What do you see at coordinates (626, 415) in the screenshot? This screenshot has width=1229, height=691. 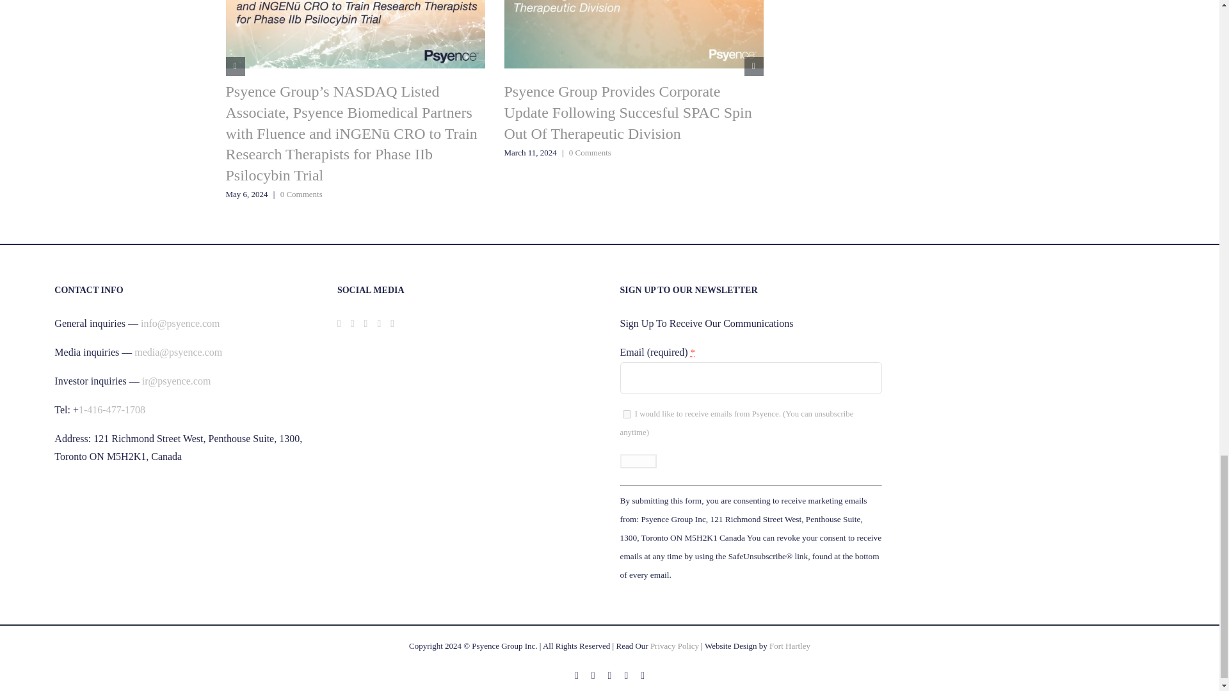 I see `1` at bounding box center [626, 415].